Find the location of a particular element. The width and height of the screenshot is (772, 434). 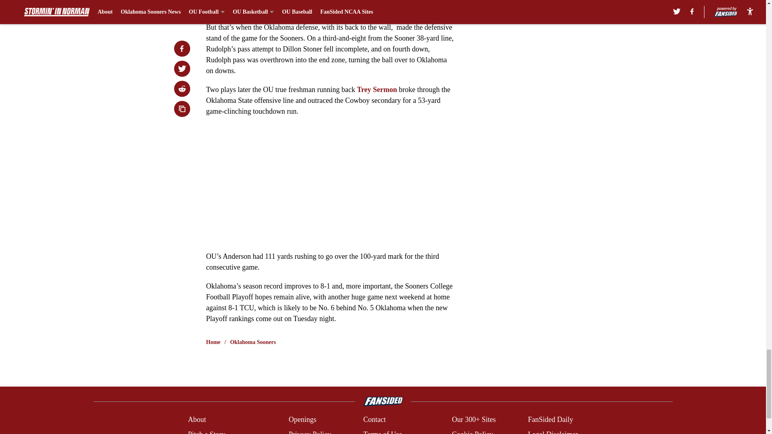

Terms of Use is located at coordinates (382, 432).